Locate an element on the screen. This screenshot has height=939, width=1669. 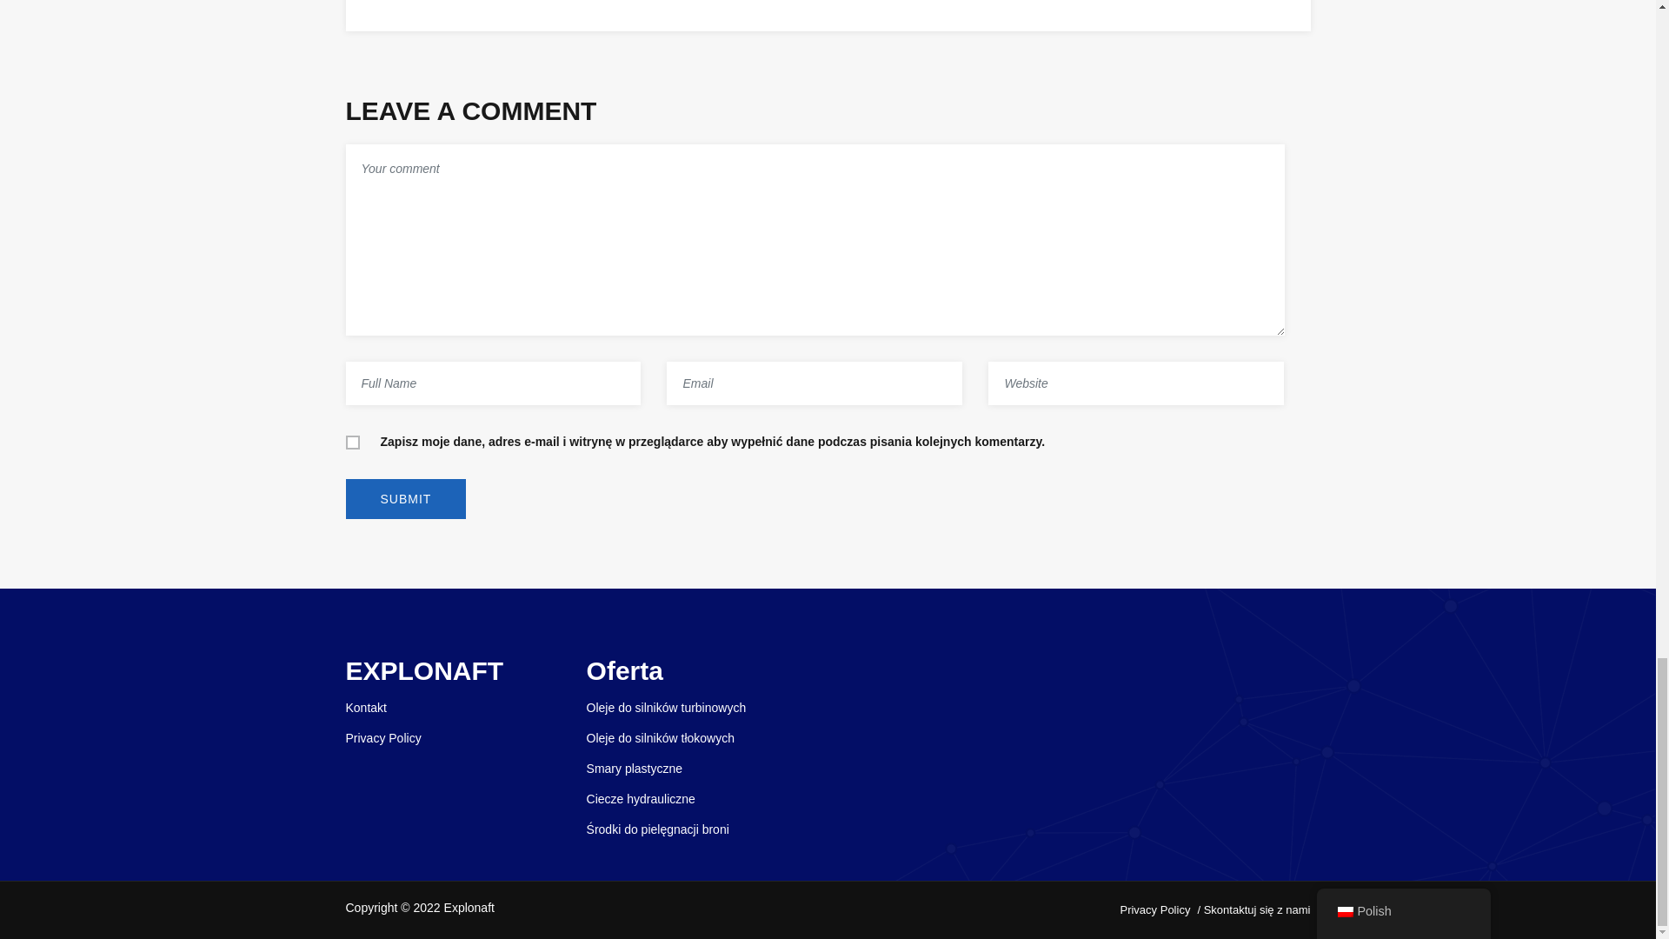
Submit is located at coordinates (406, 499).